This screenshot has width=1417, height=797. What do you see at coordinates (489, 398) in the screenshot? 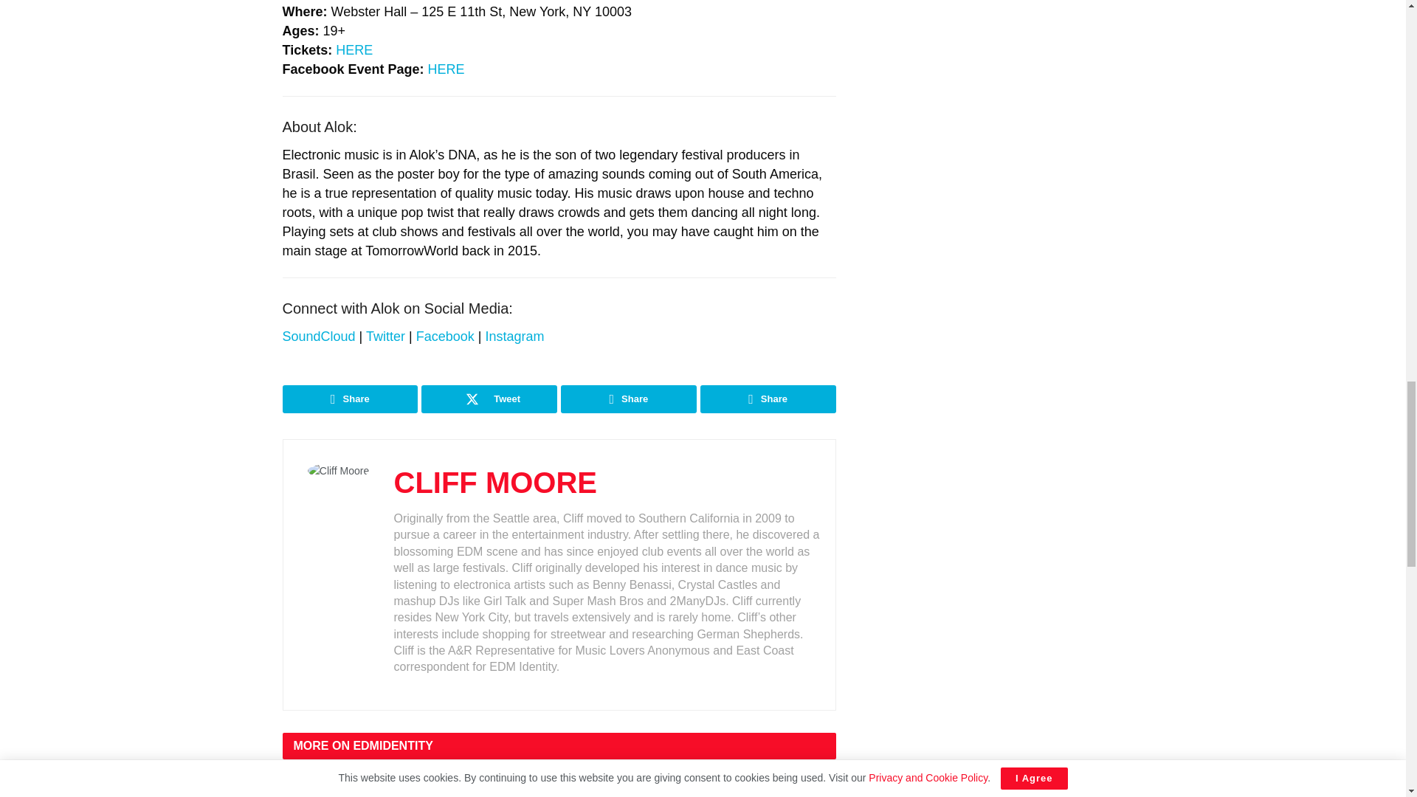
I see `Tweet` at bounding box center [489, 398].